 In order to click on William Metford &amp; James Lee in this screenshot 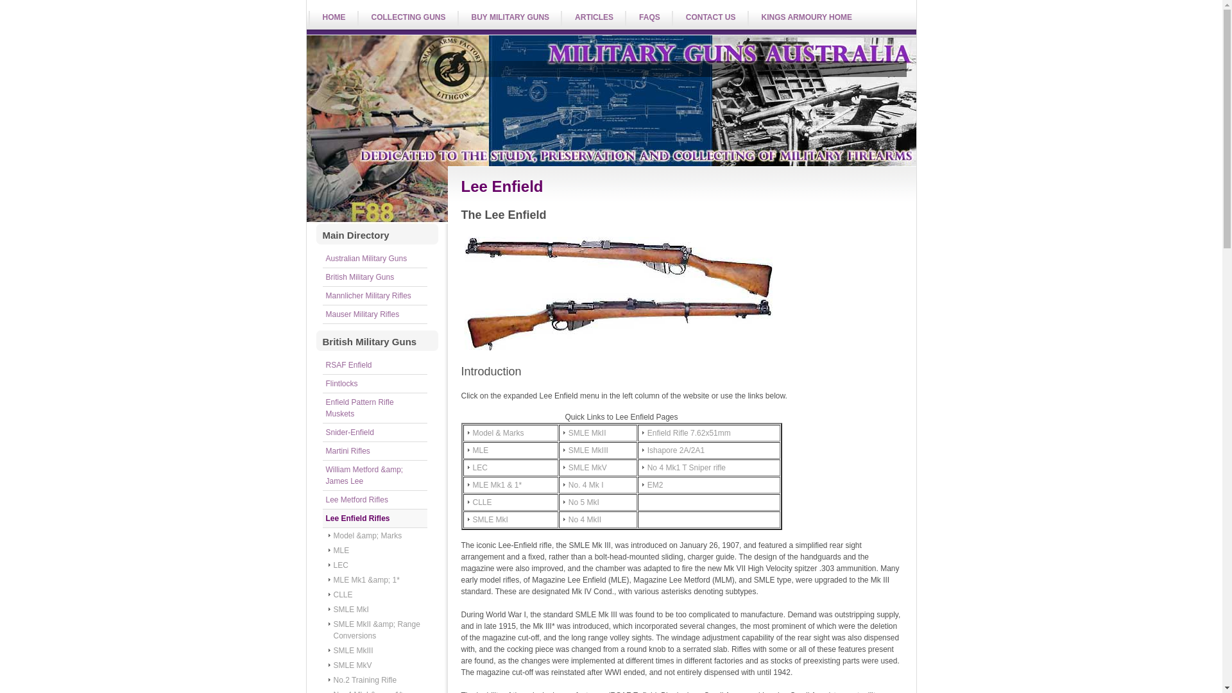, I will do `click(375, 476)`.